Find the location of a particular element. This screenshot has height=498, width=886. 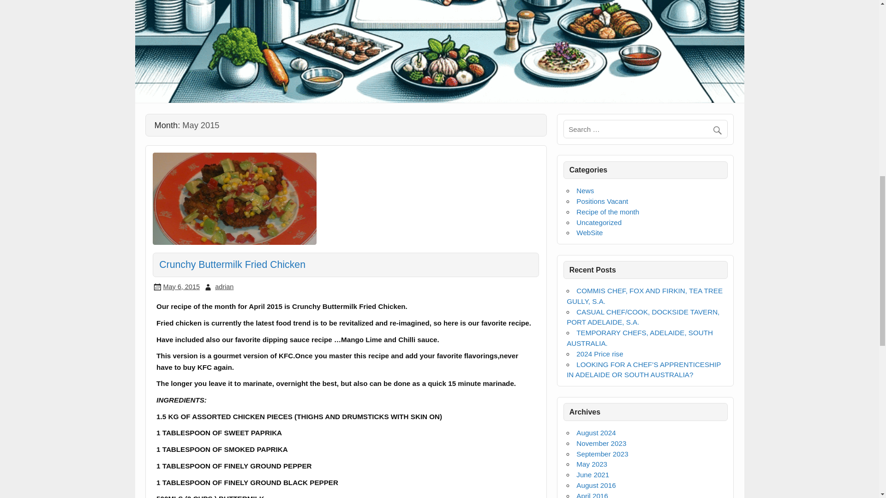

May 2023 is located at coordinates (592, 464).